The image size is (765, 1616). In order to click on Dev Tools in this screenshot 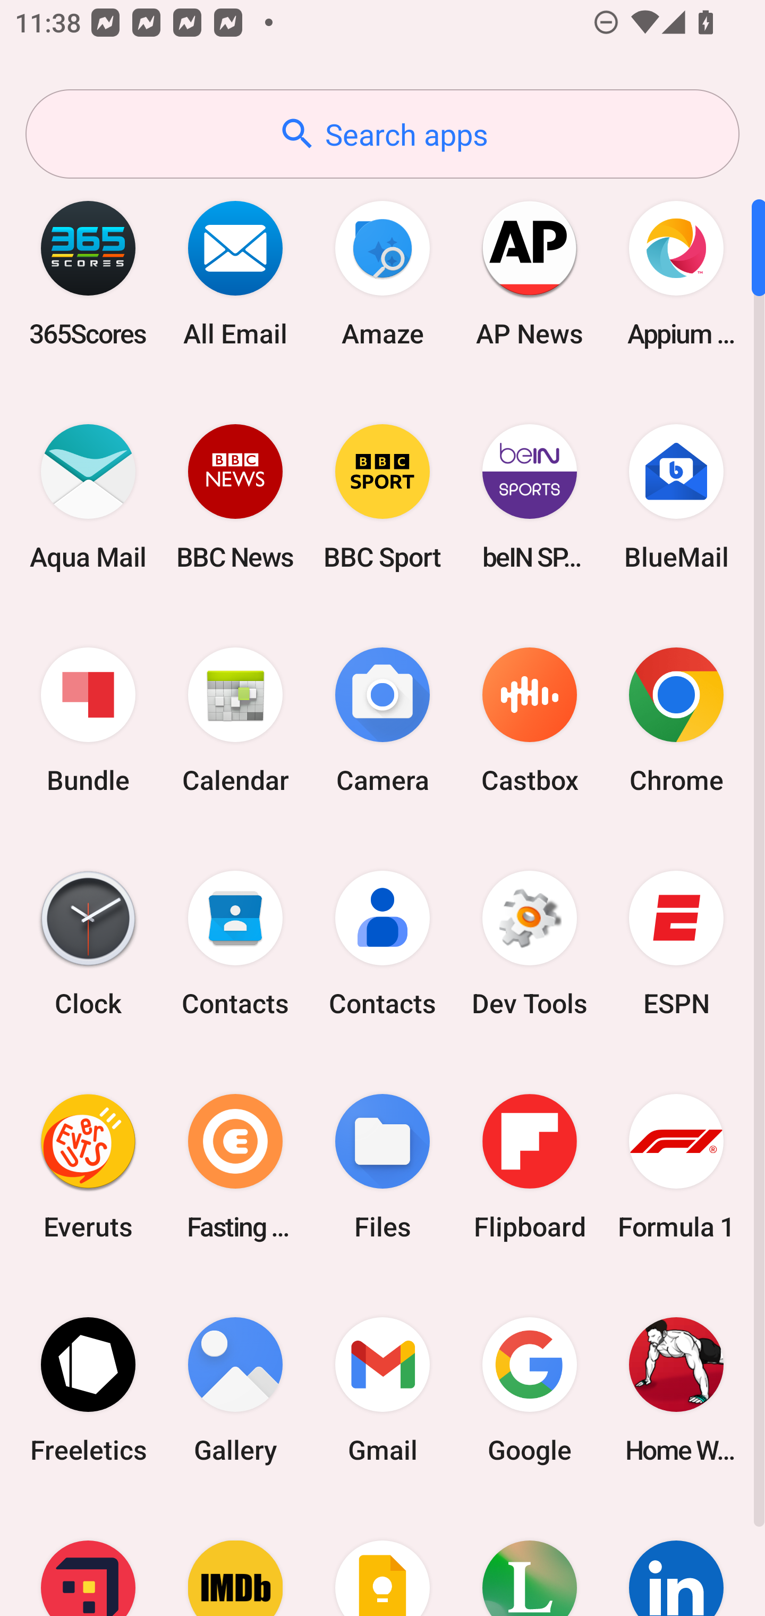, I will do `click(529, 944)`.